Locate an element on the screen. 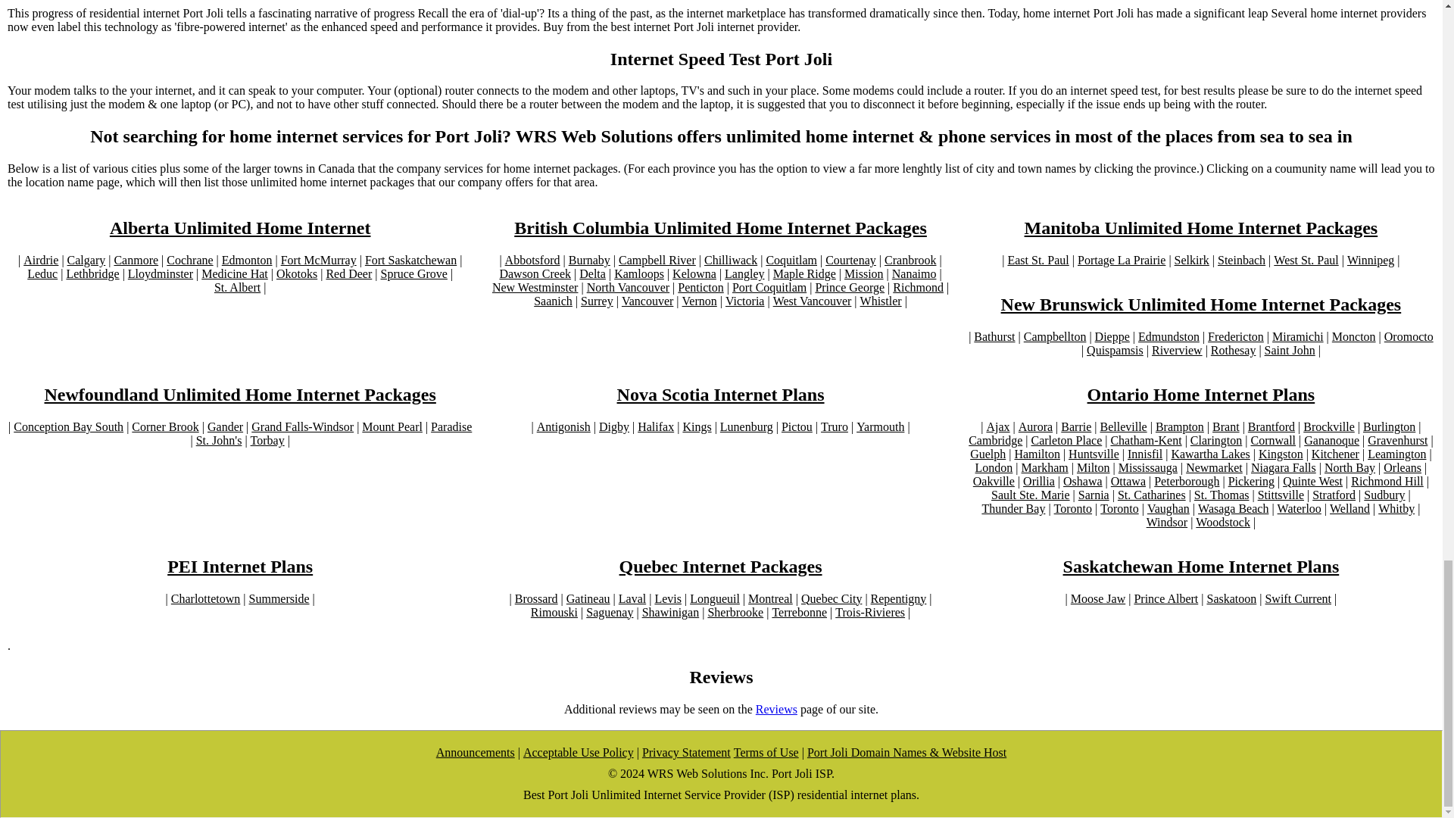 Image resolution: width=1454 pixels, height=818 pixels. Fort McMurray is located at coordinates (318, 261).